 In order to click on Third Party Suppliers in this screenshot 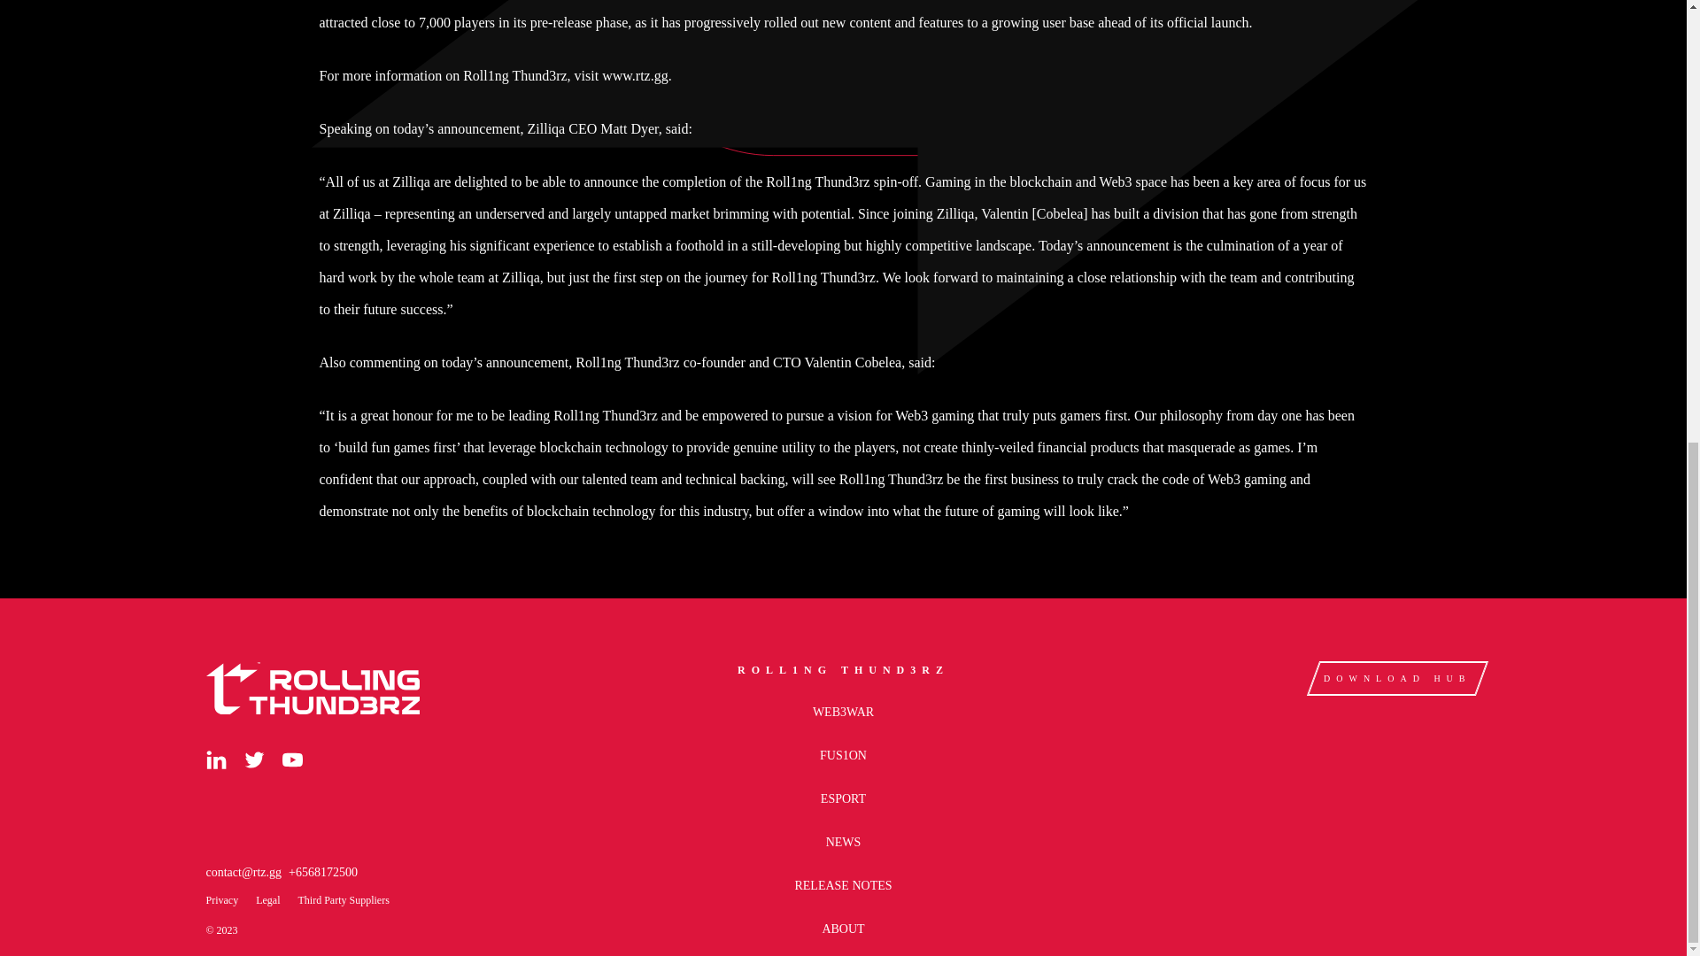, I will do `click(344, 899)`.